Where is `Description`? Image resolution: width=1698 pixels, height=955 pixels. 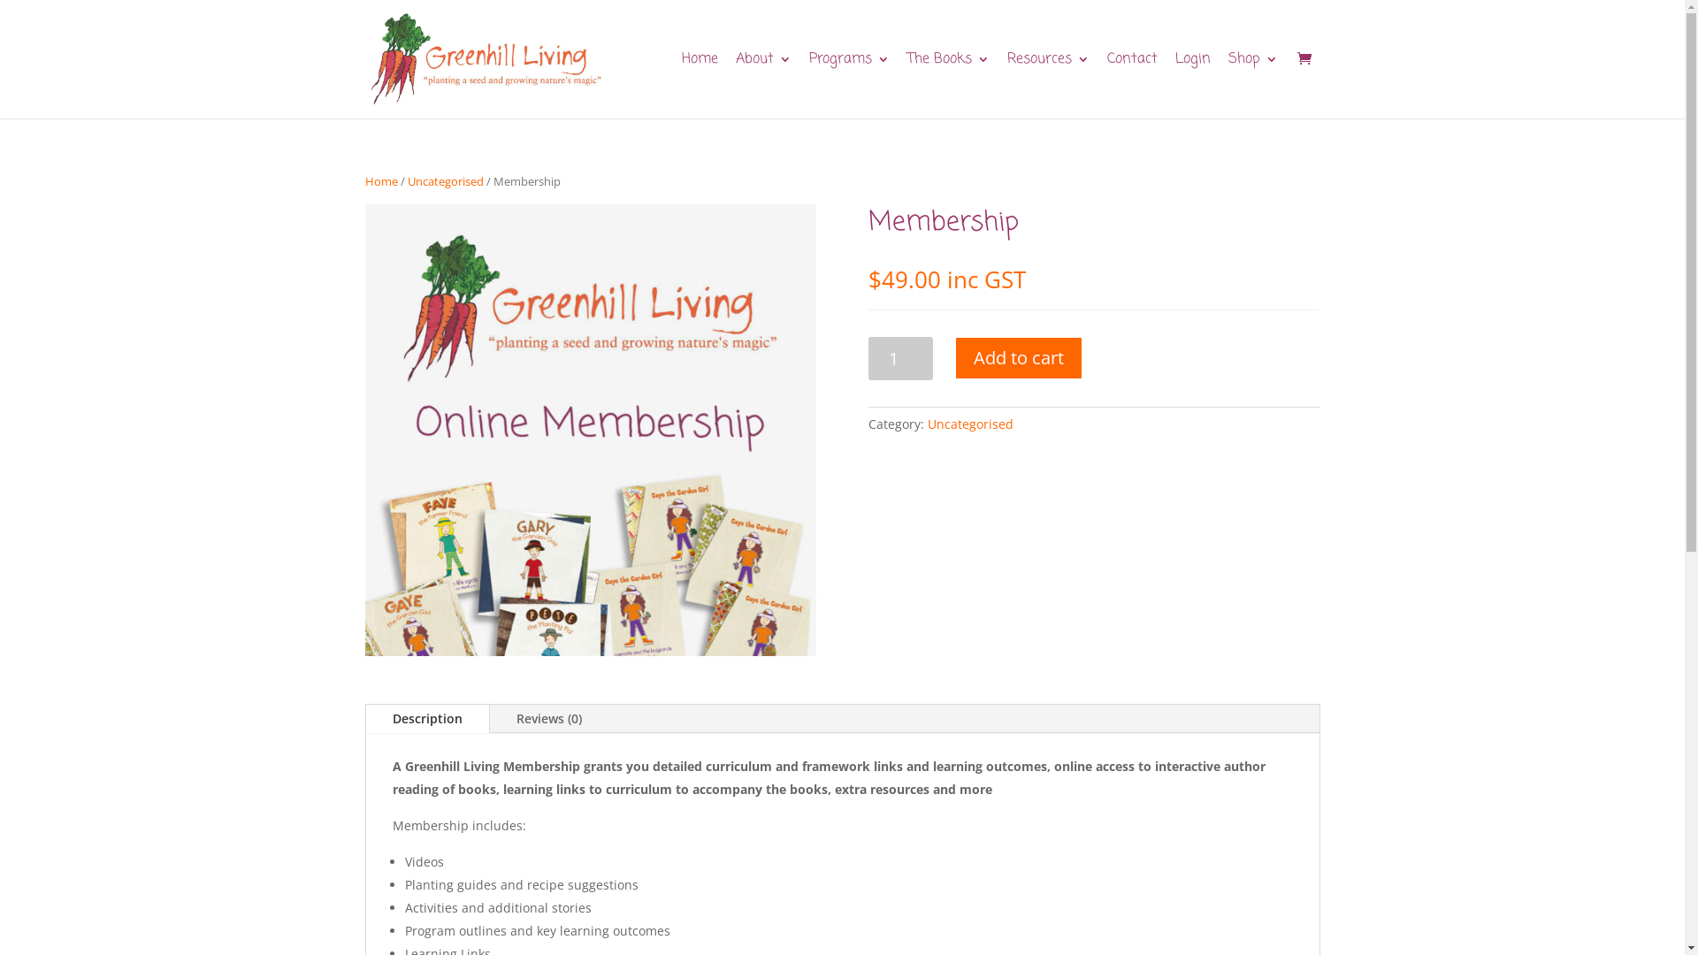
Description is located at coordinates (428, 719).